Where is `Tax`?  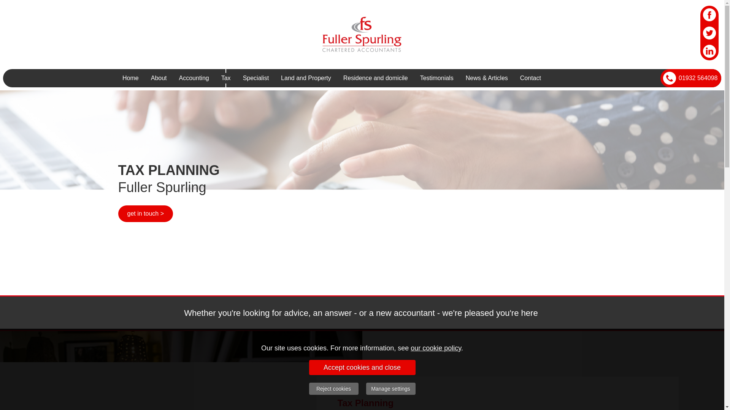
Tax is located at coordinates (226, 78).